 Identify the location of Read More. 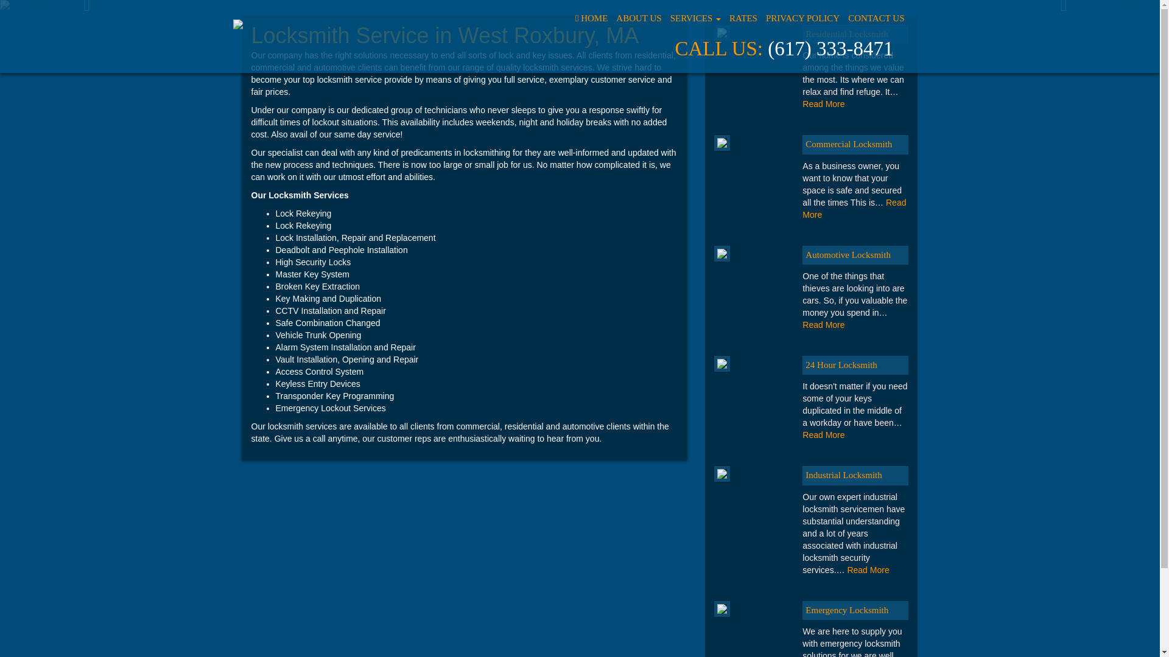
(823, 434).